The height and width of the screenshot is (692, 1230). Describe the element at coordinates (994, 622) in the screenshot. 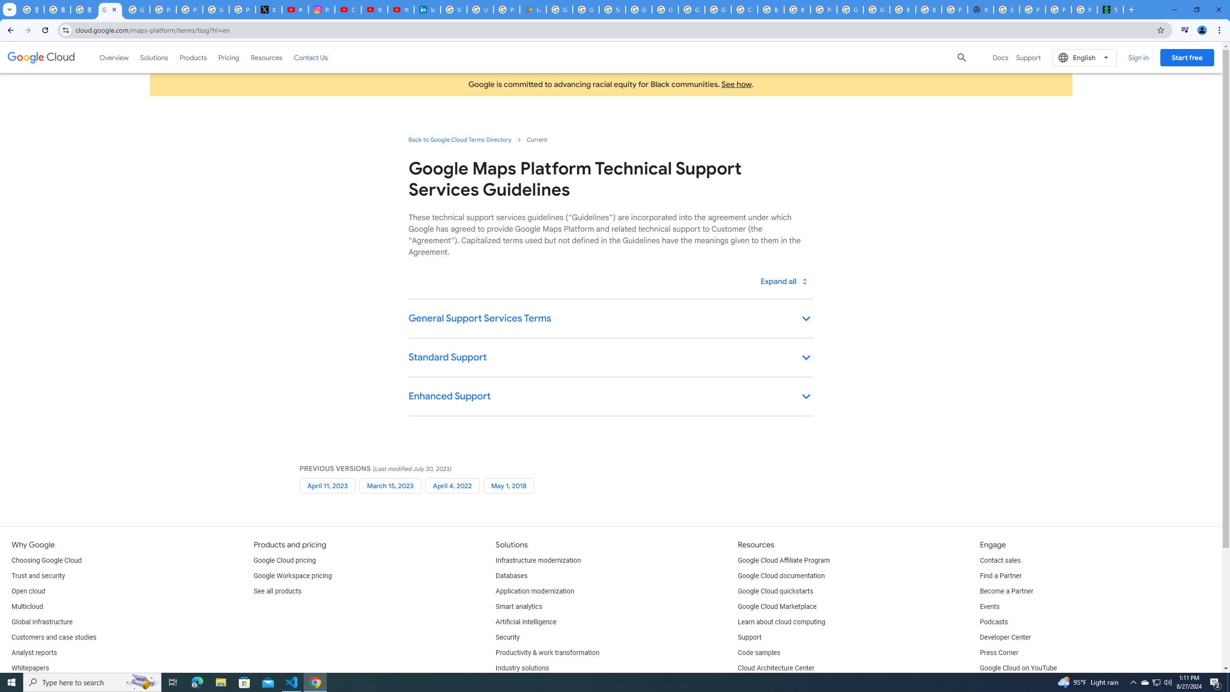

I see `Podcasts` at that location.